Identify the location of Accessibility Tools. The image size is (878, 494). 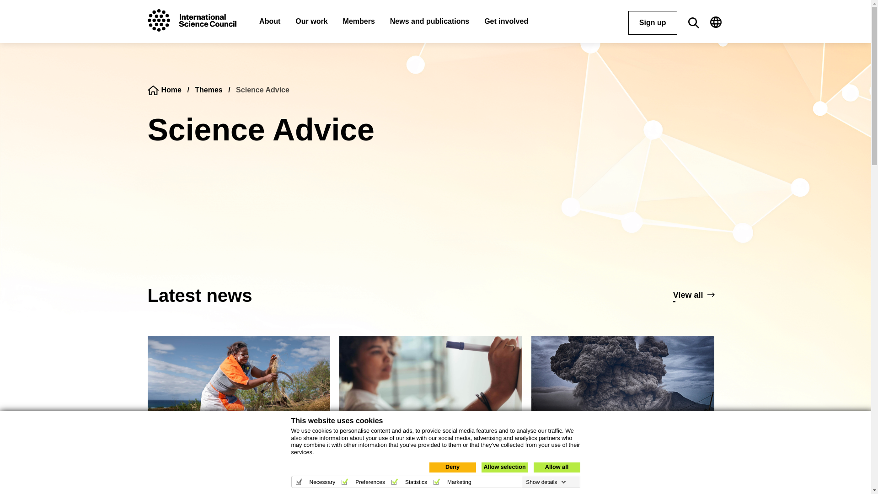
(504, 467).